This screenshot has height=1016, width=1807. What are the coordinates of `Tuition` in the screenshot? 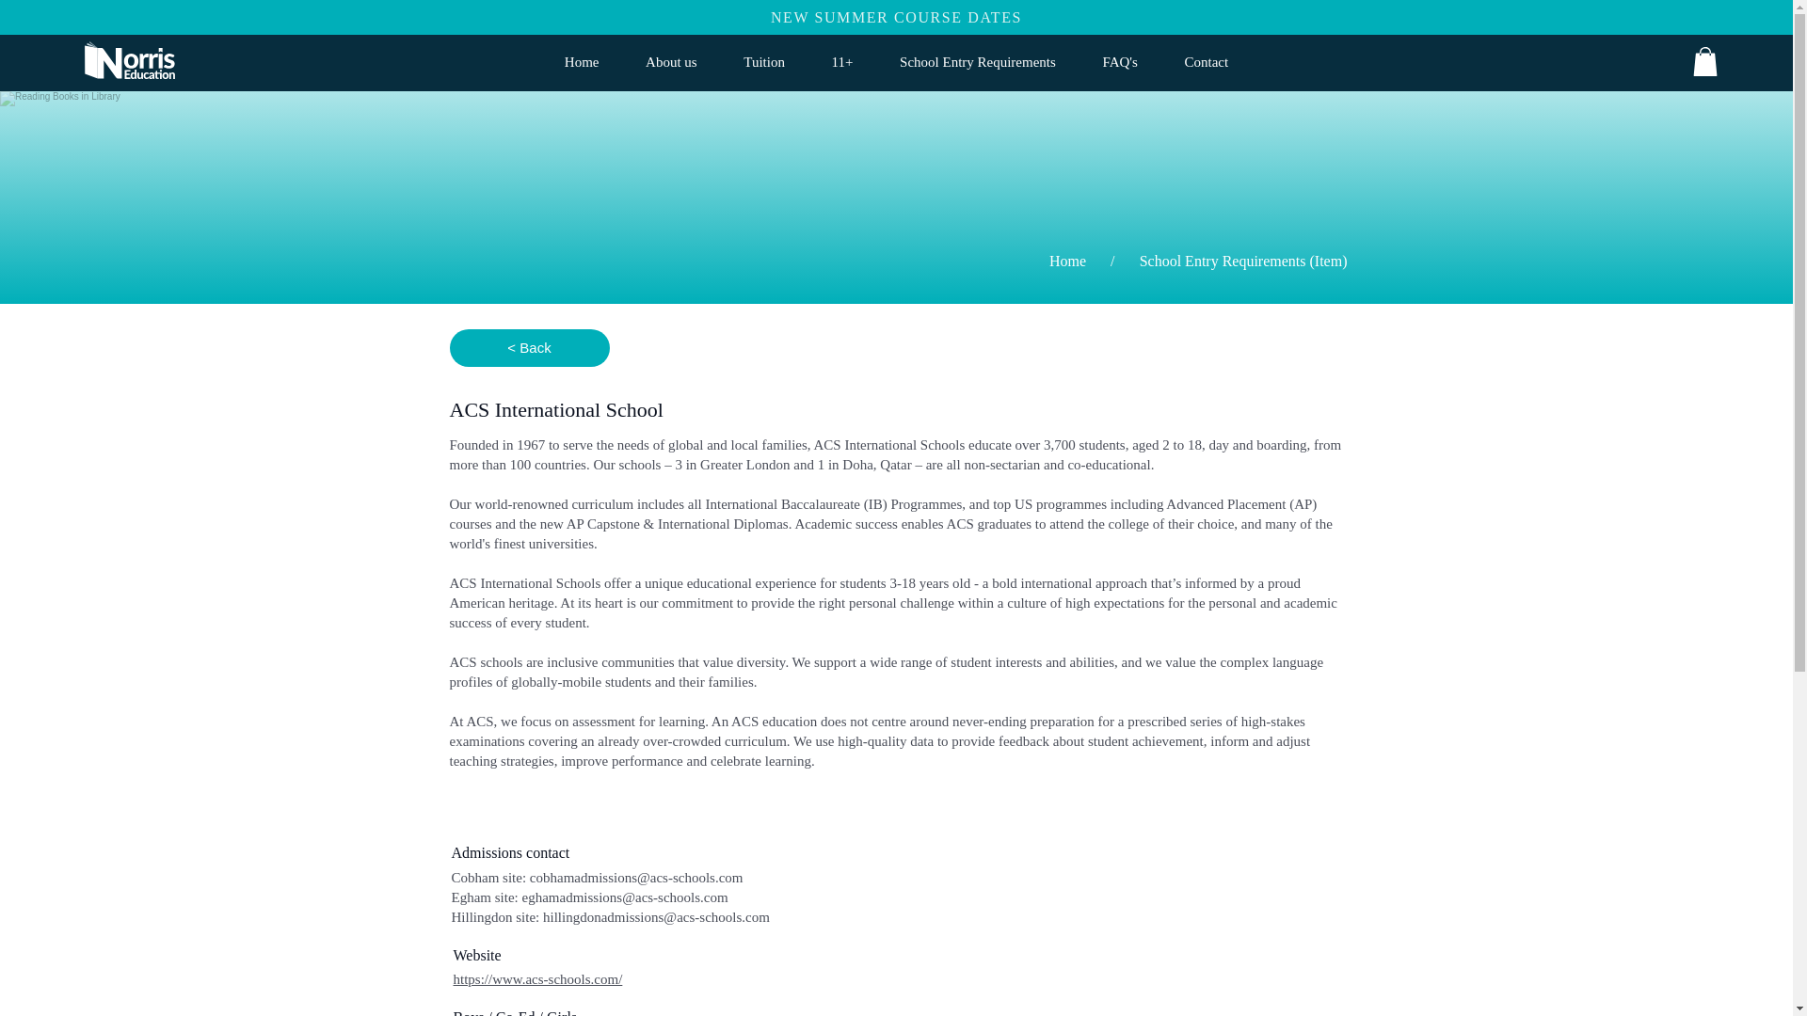 It's located at (764, 62).